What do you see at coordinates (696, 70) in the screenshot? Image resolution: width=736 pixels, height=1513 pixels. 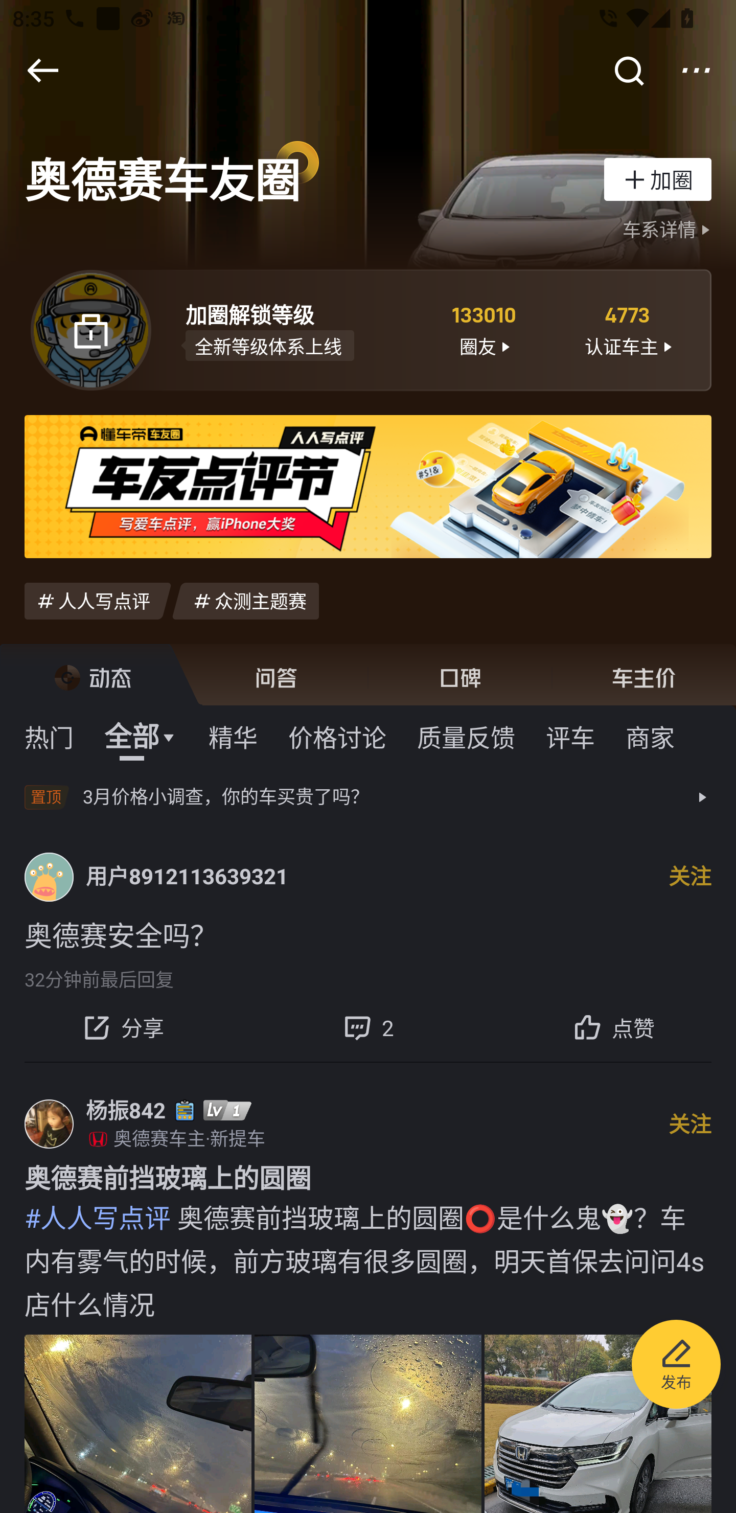 I see `` at bounding box center [696, 70].